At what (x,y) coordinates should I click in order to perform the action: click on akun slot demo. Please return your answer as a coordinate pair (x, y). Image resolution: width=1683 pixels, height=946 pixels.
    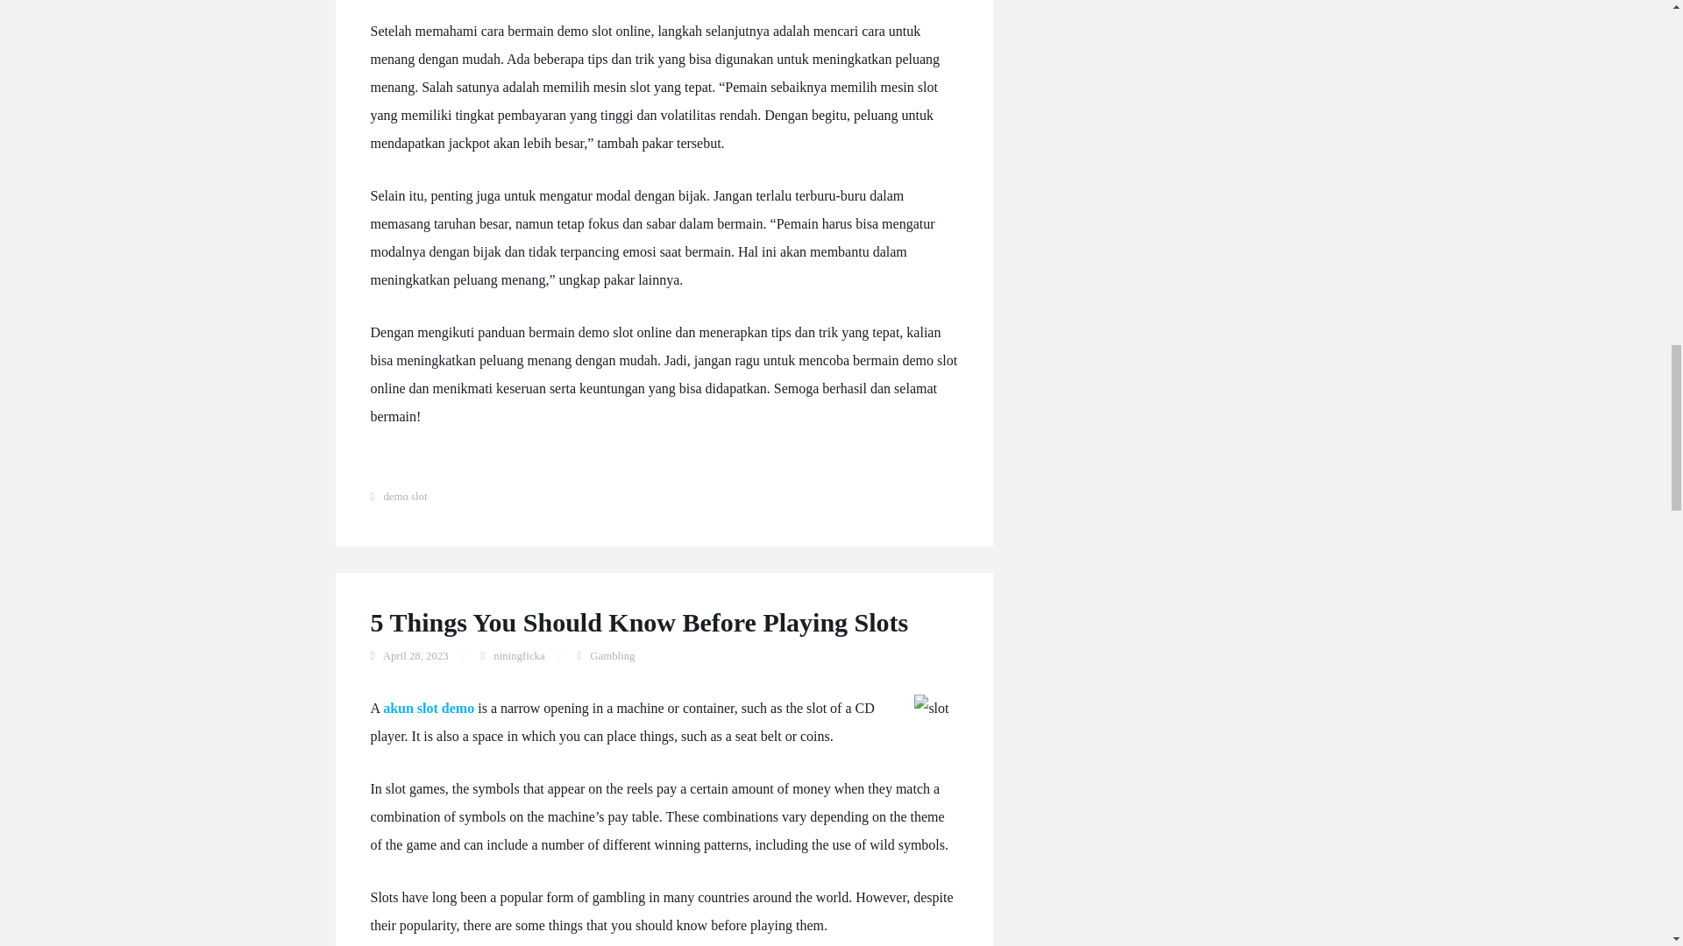
    Looking at the image, I should click on (429, 708).